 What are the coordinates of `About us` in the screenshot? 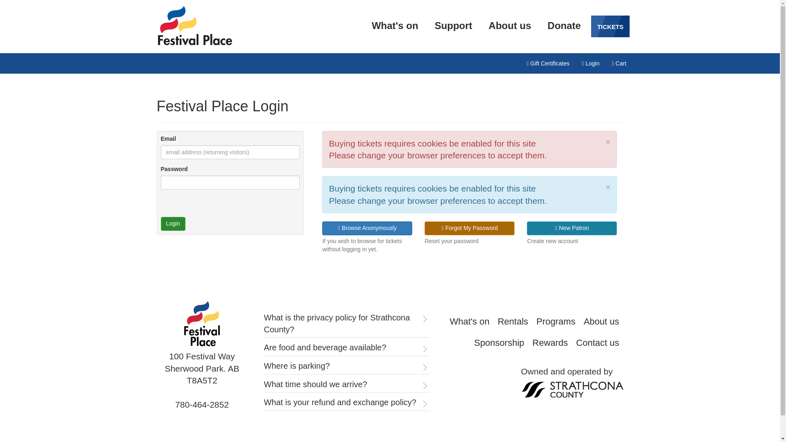 It's located at (510, 25).